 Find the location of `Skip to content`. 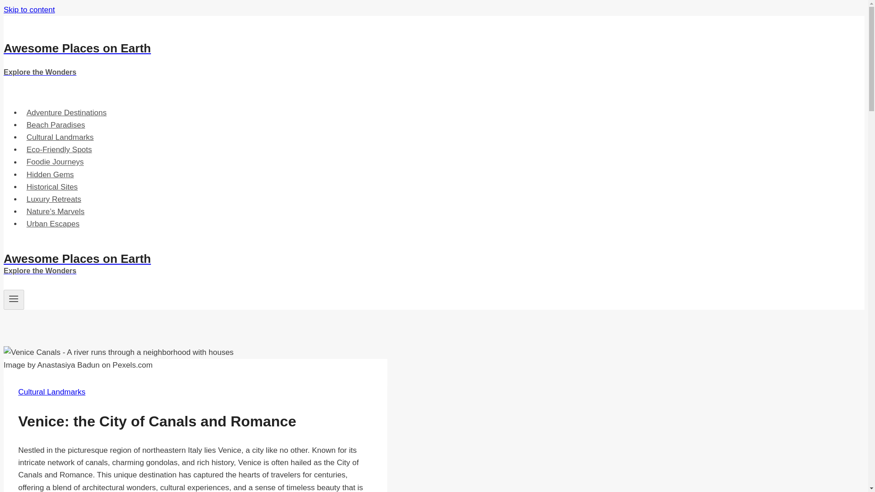

Skip to content is located at coordinates (51, 392).